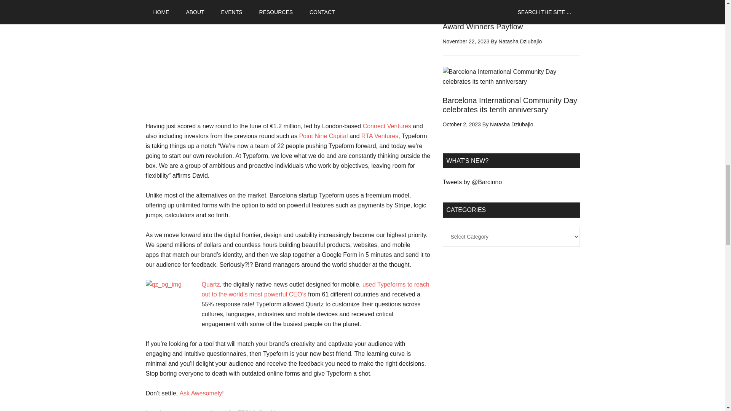 This screenshot has height=411, width=731. I want to click on Ask Awesomely, so click(200, 393).